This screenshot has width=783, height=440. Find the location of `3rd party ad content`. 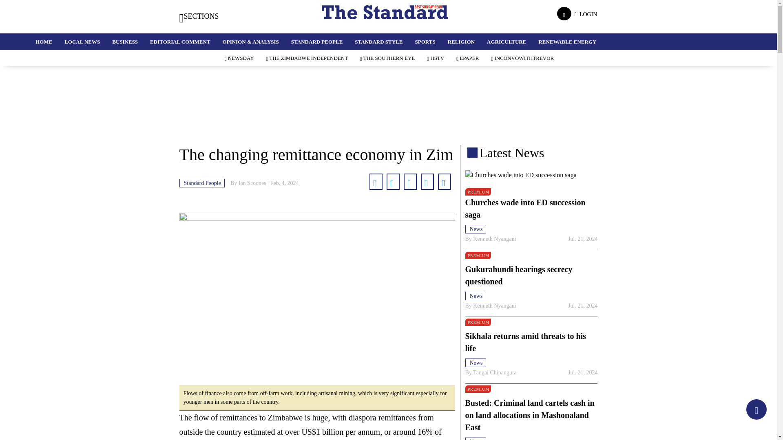

3rd party ad content is located at coordinates (388, 118).